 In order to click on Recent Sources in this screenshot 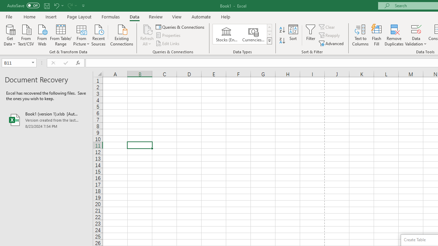, I will do `click(99, 35)`.